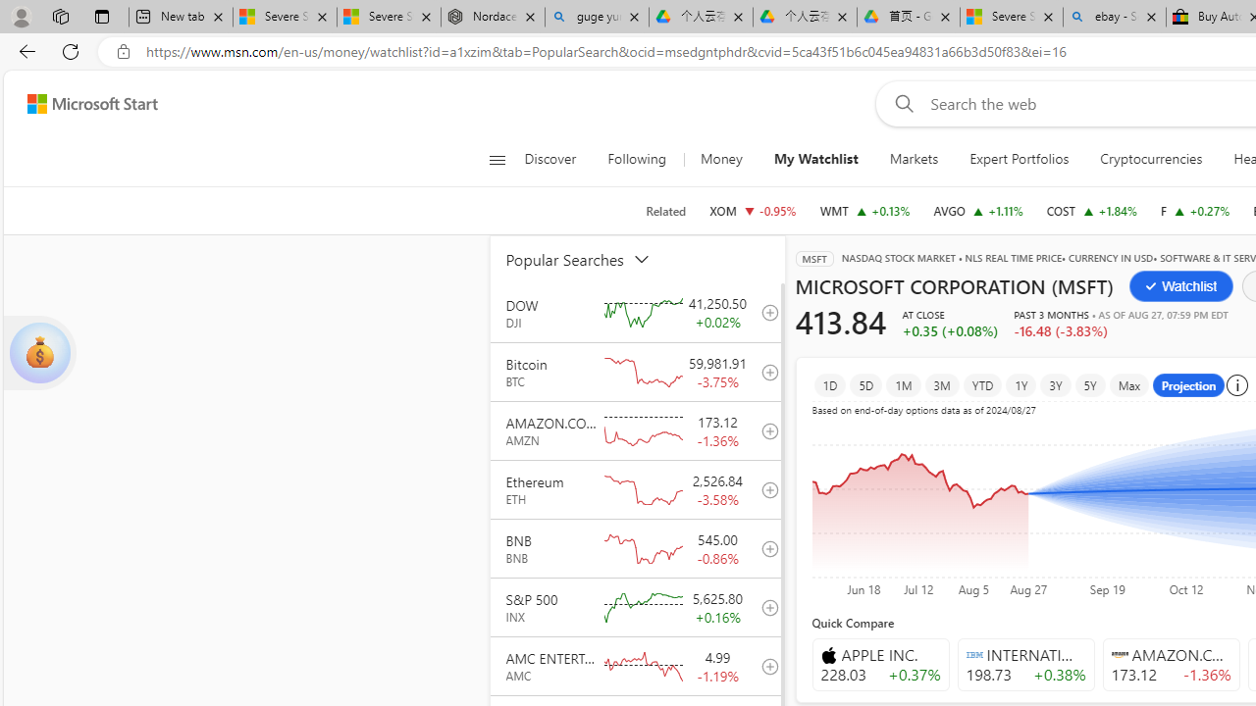 The width and height of the screenshot is (1256, 706). I want to click on XOM EXXON MOBIL CORPORATION decrease 117.68 -1.13 -0.95%, so click(753, 210).